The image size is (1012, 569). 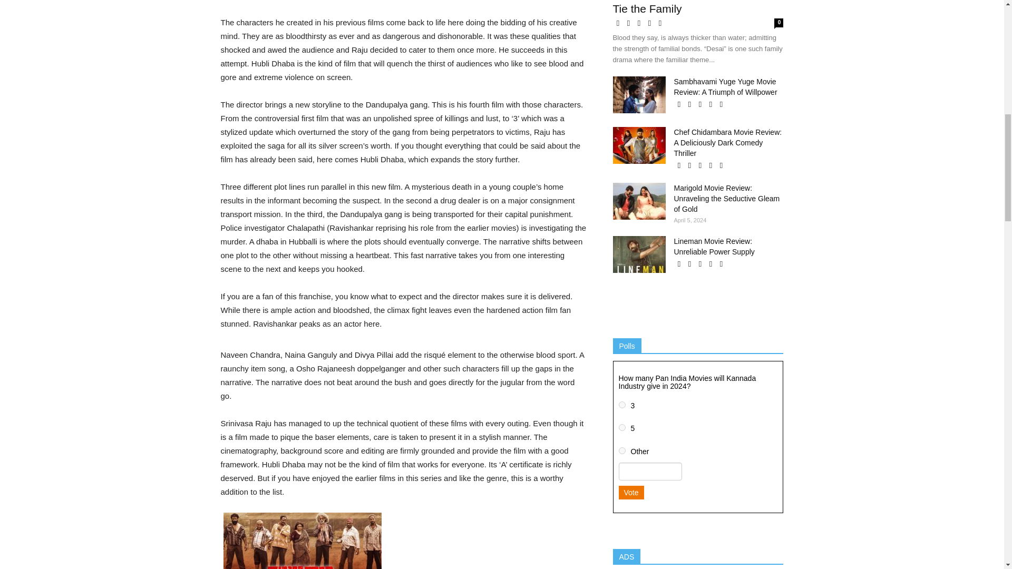 What do you see at coordinates (622, 450) in the screenshot?
I see `0` at bounding box center [622, 450].